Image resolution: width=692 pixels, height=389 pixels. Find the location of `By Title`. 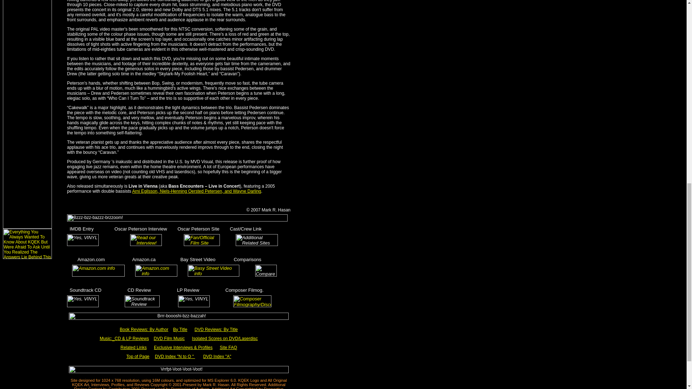

By Title is located at coordinates (180, 330).